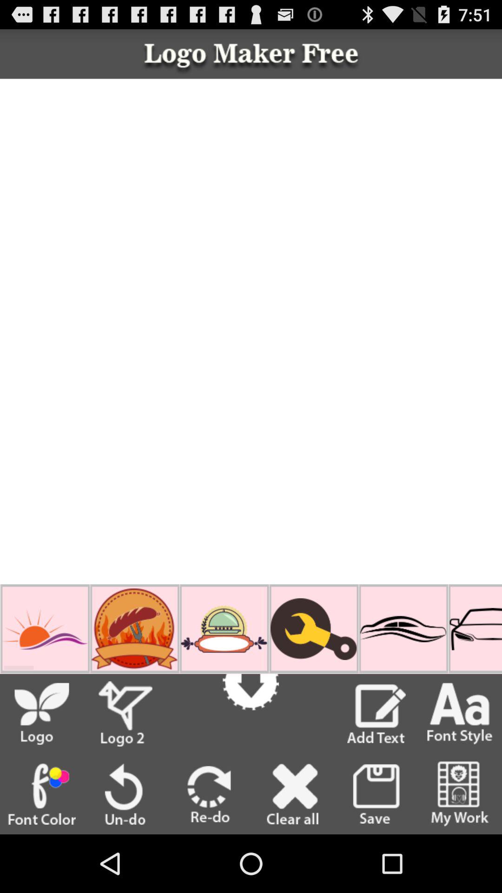 Image resolution: width=502 pixels, height=893 pixels. Describe the element at coordinates (251, 682) in the screenshot. I see `select the downward icon` at that location.